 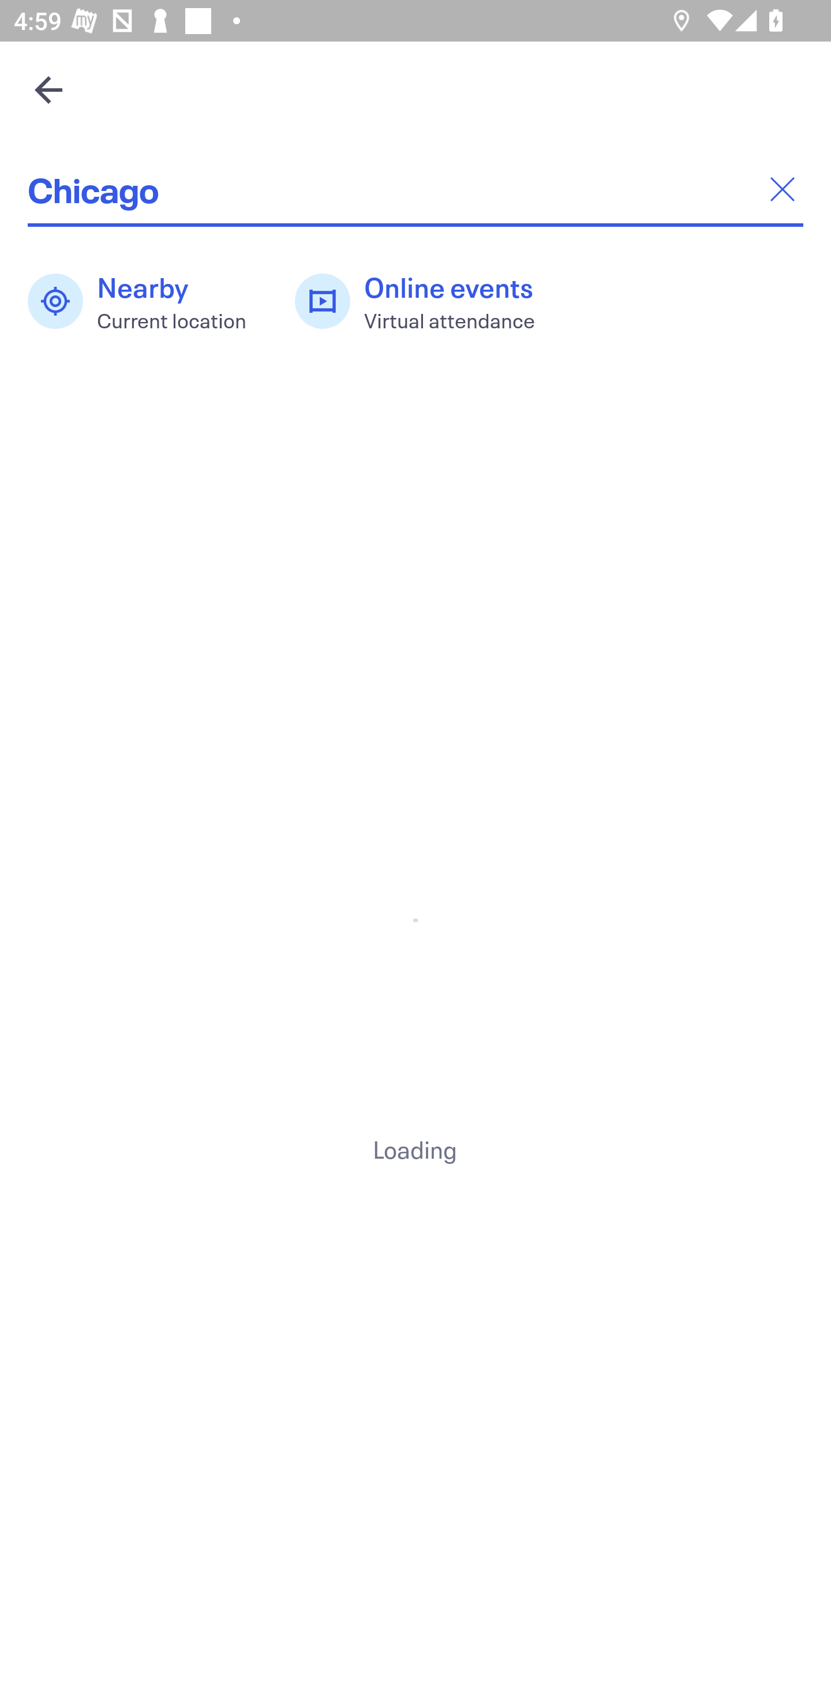 What do you see at coordinates (425, 301) in the screenshot?
I see `Online events Virtual attendance` at bounding box center [425, 301].